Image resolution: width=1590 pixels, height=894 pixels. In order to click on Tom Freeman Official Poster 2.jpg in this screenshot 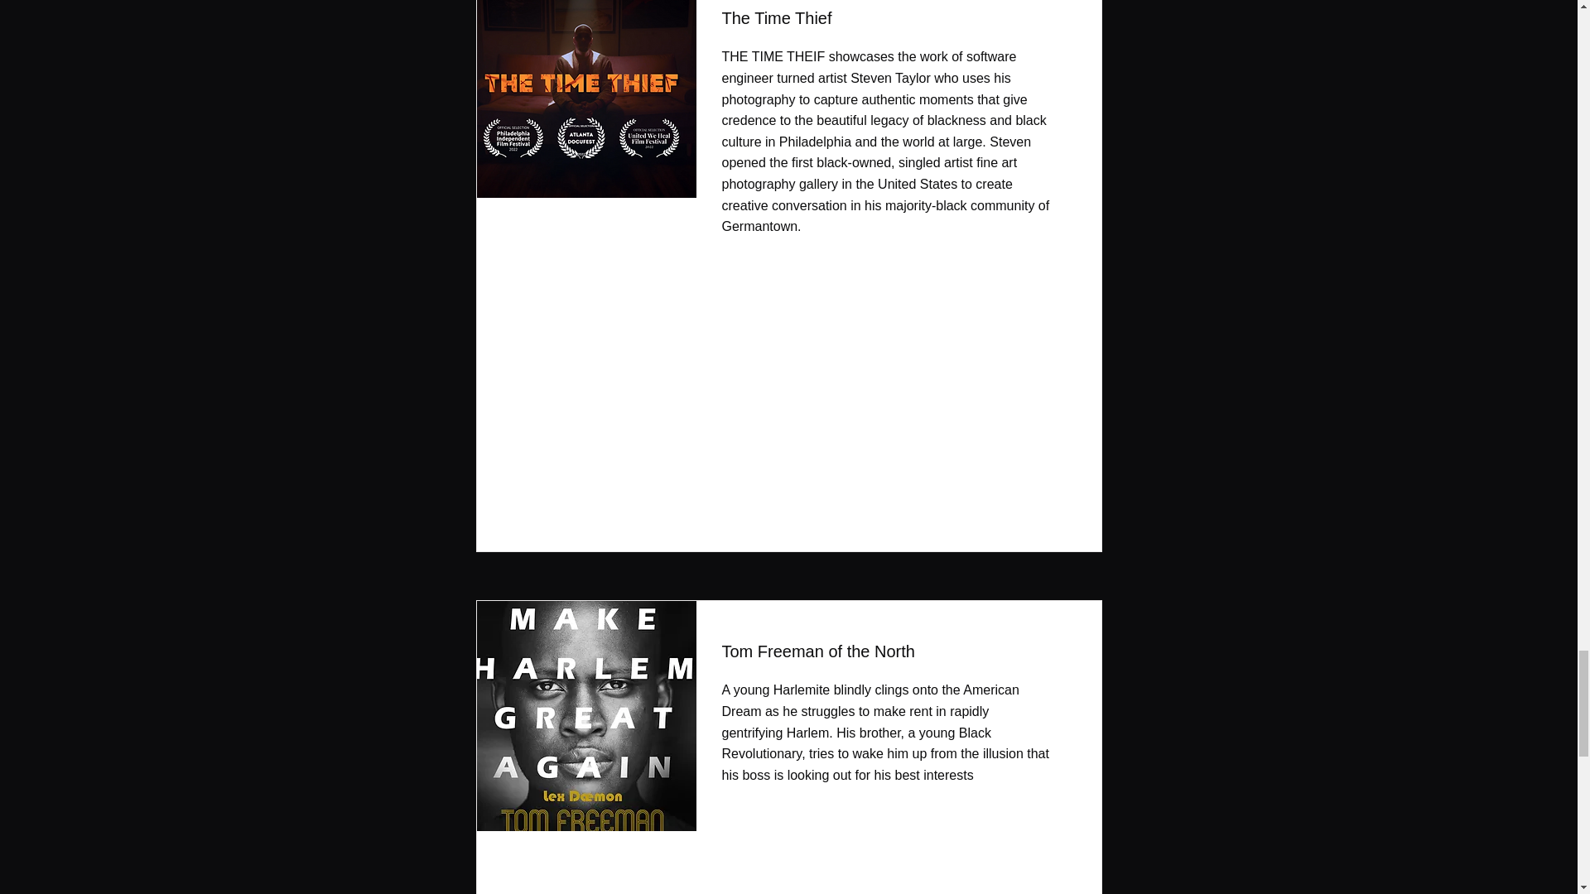, I will do `click(581, 715)`.